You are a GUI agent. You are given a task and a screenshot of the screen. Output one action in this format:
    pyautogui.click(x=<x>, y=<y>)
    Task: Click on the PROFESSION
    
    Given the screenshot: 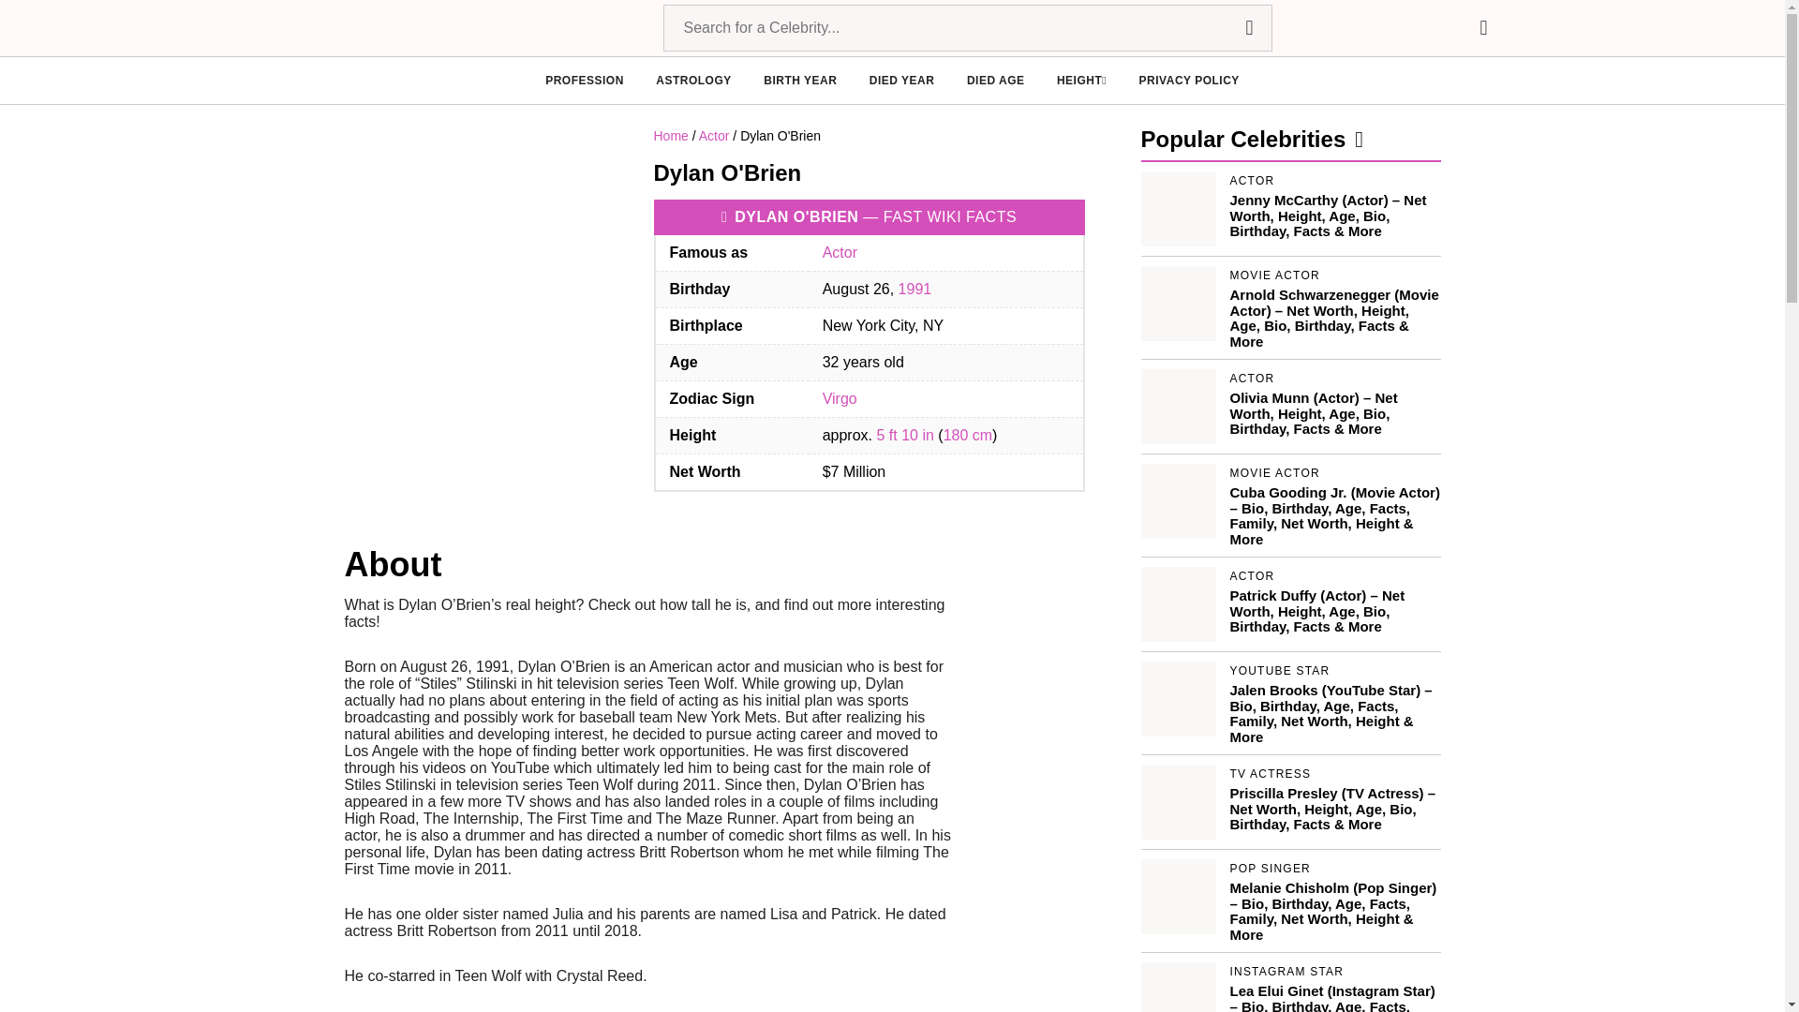 What is the action you would take?
    pyautogui.click(x=585, y=81)
    